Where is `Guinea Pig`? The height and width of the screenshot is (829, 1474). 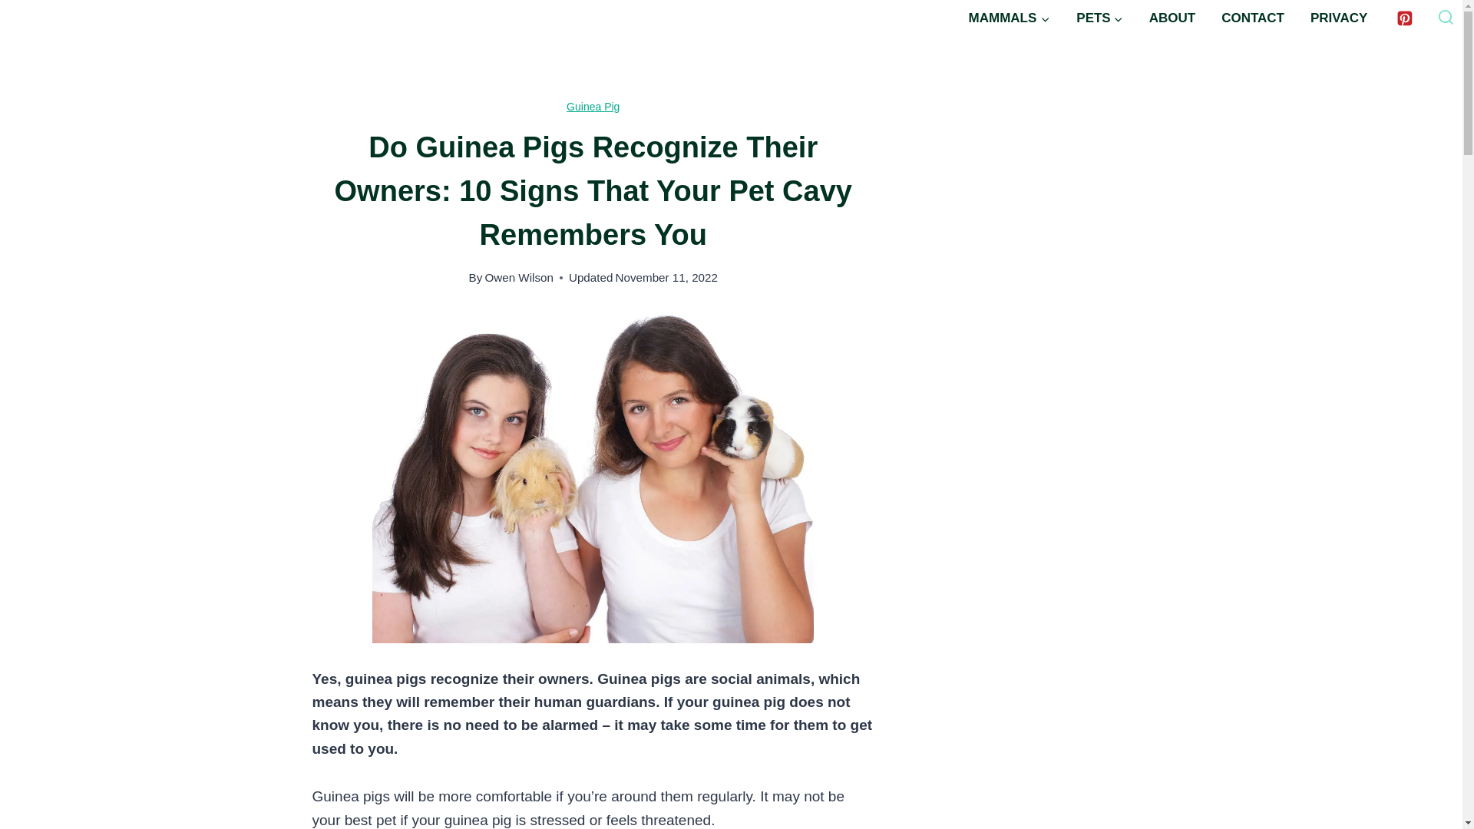 Guinea Pig is located at coordinates (593, 106).